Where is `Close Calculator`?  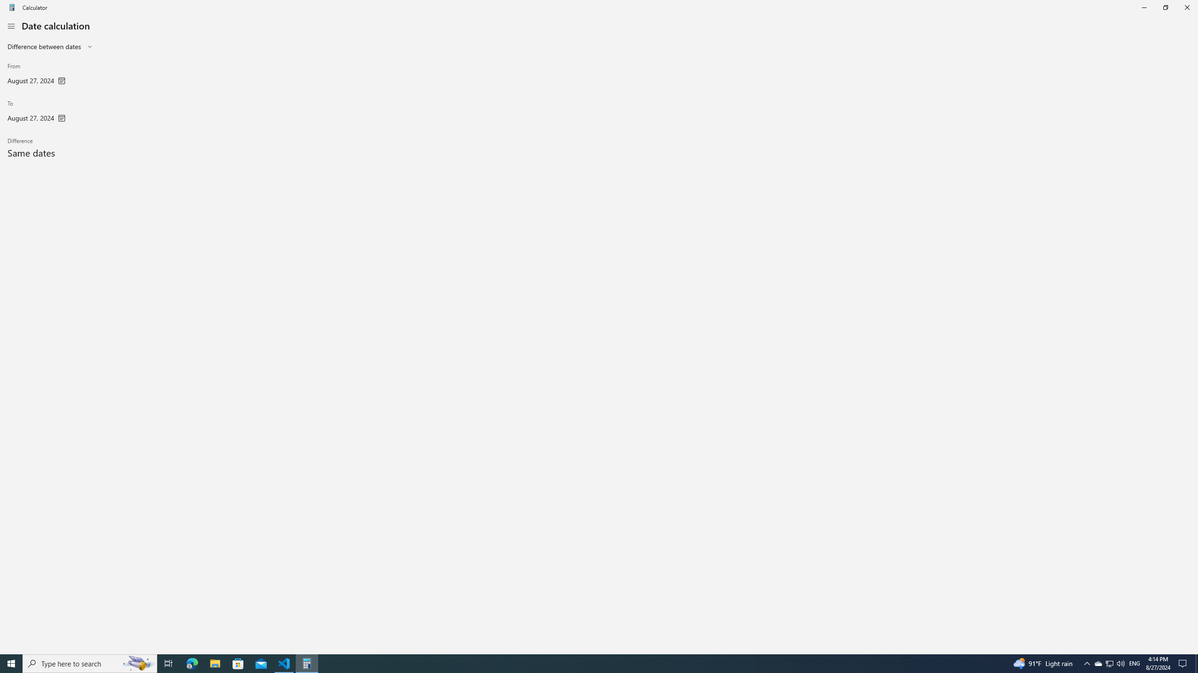 Close Calculator is located at coordinates (1187, 7).